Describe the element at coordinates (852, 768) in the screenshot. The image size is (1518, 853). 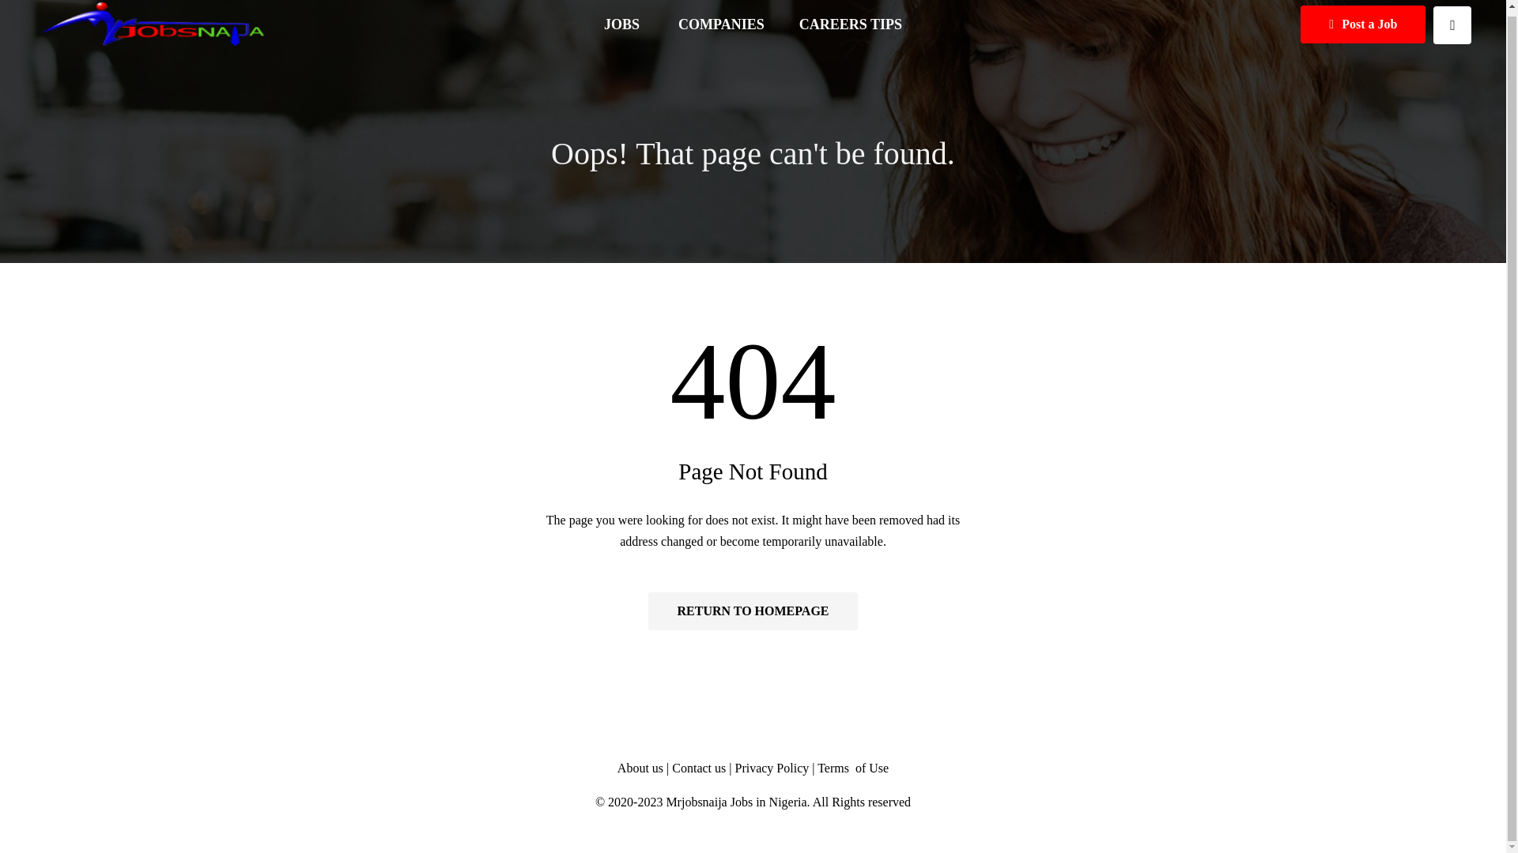
I see `Terms  of Use` at that location.